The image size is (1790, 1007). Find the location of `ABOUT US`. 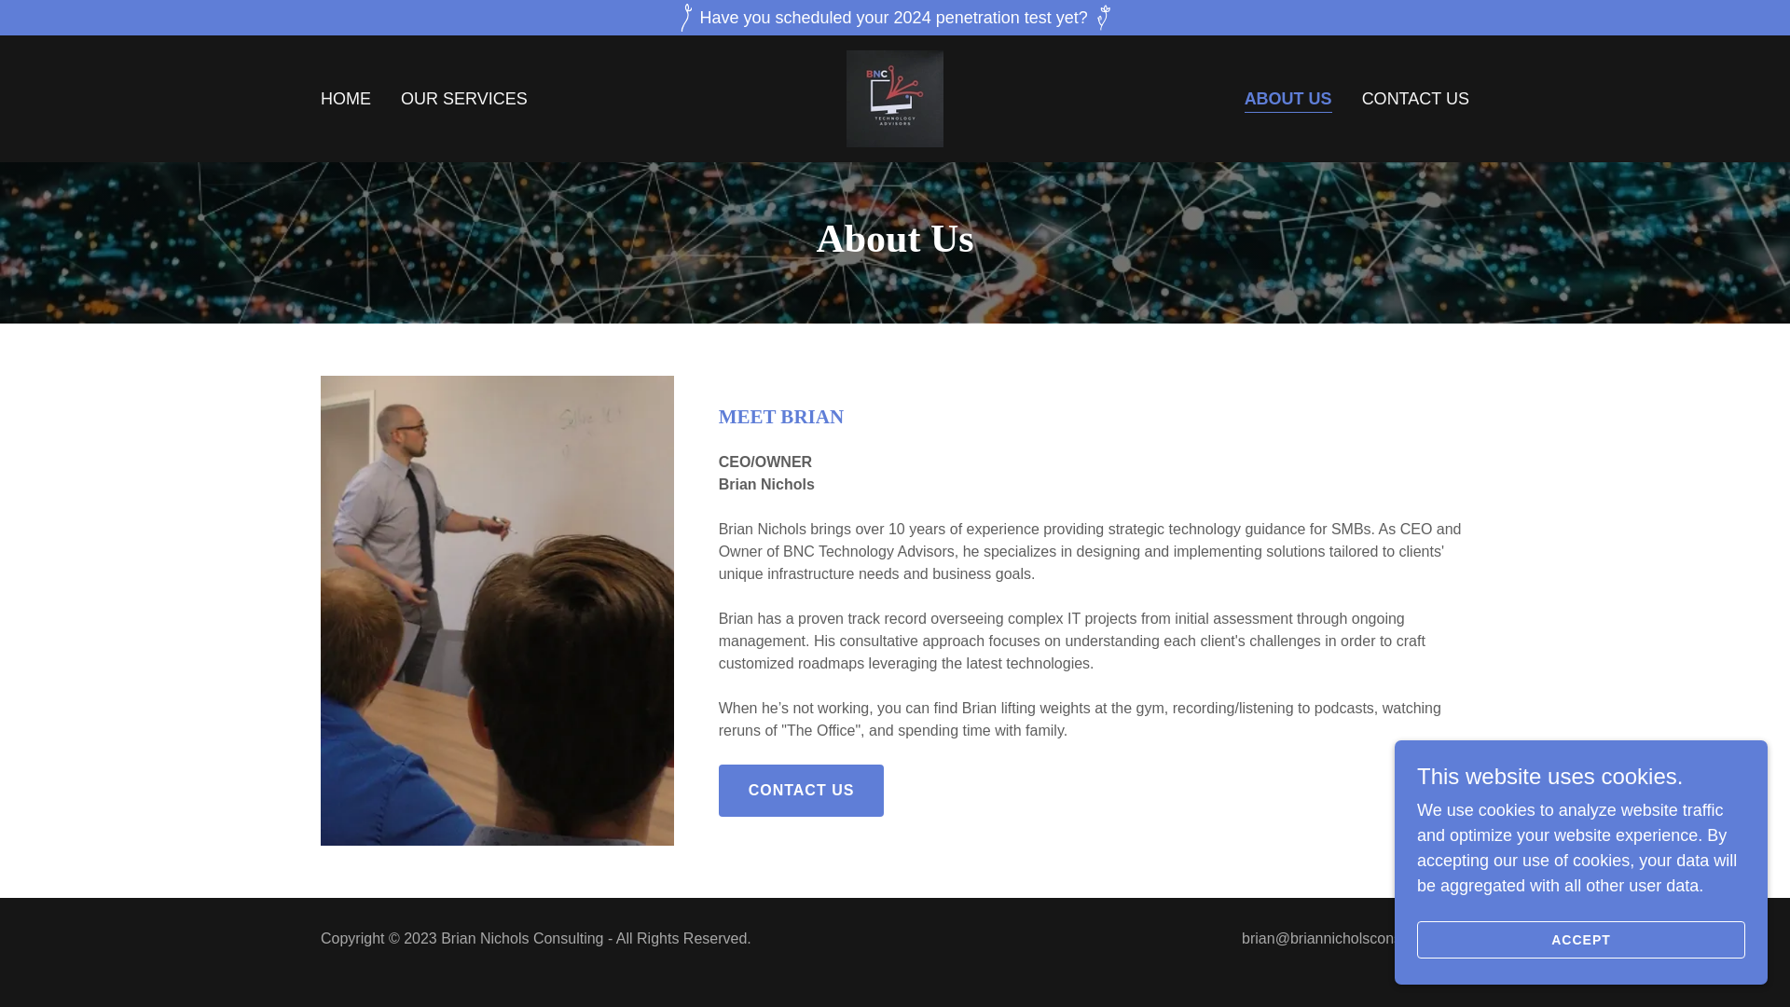

ABOUT US is located at coordinates (1287, 99).